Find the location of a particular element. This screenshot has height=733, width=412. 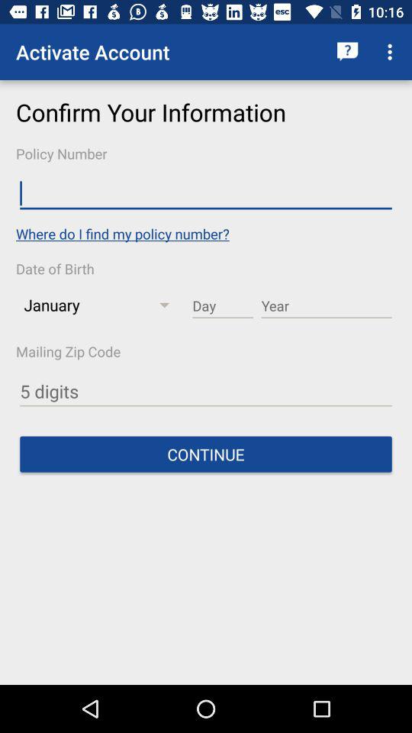

type the zip code is located at coordinates (206, 391).